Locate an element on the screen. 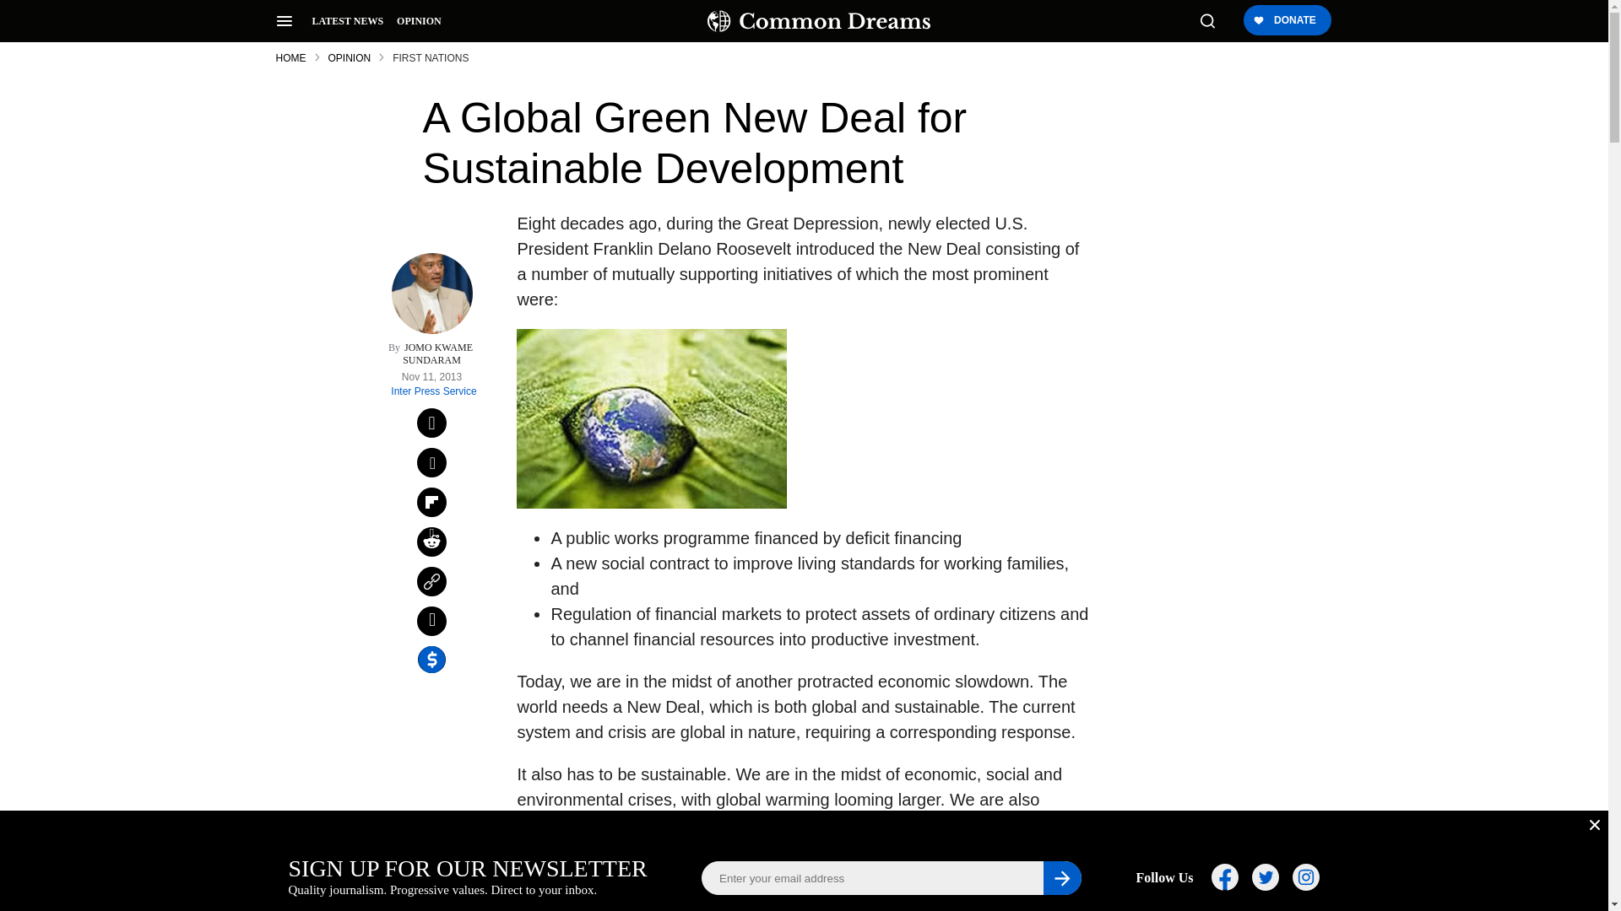  Donate Button is located at coordinates (1286, 21).